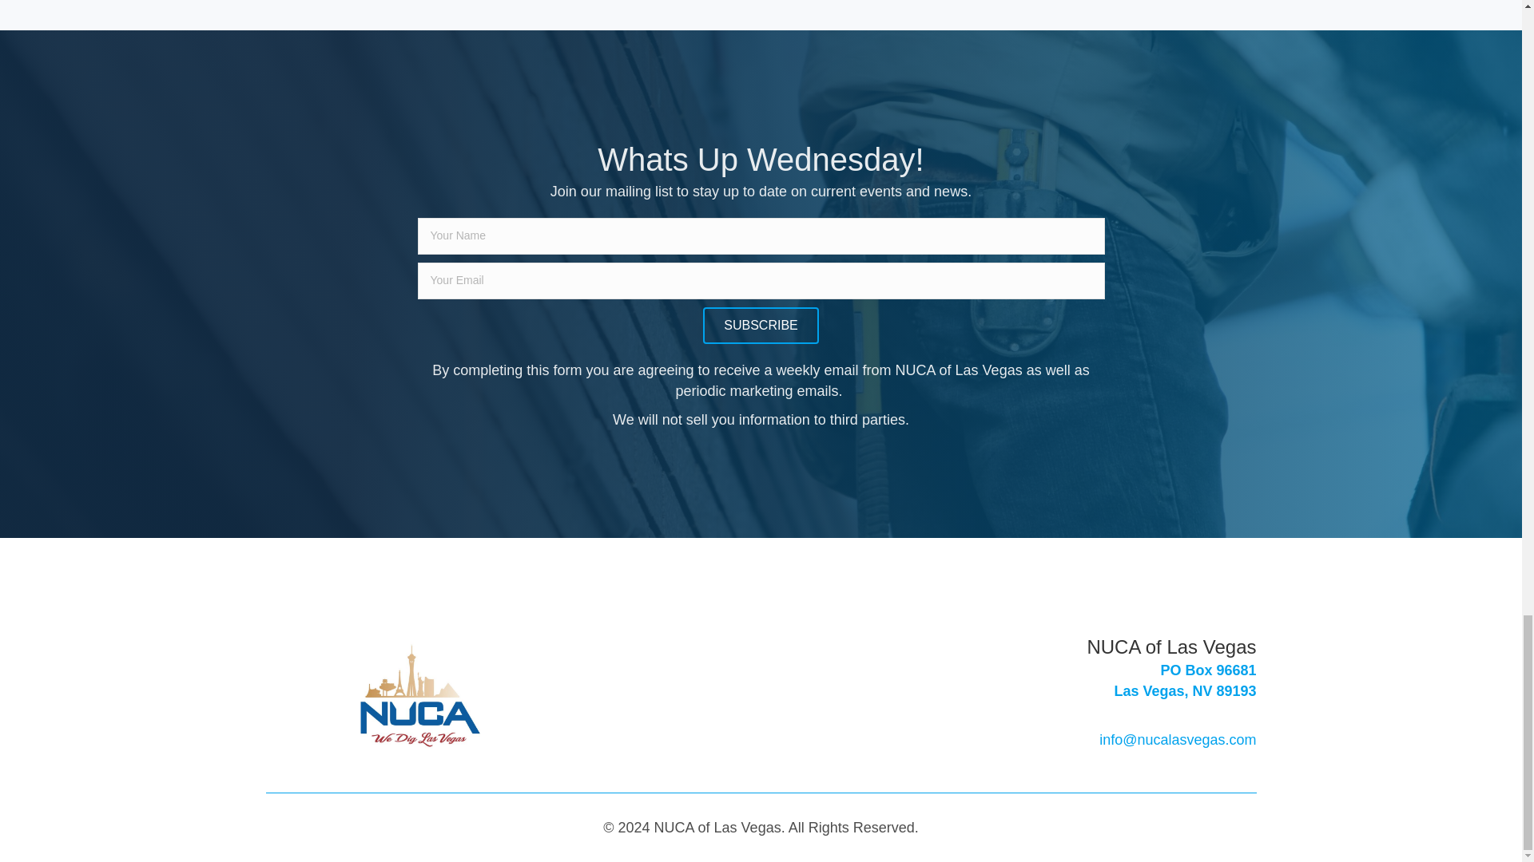  Describe the element at coordinates (1184, 691) in the screenshot. I see `SUBSCRIBE` at that location.